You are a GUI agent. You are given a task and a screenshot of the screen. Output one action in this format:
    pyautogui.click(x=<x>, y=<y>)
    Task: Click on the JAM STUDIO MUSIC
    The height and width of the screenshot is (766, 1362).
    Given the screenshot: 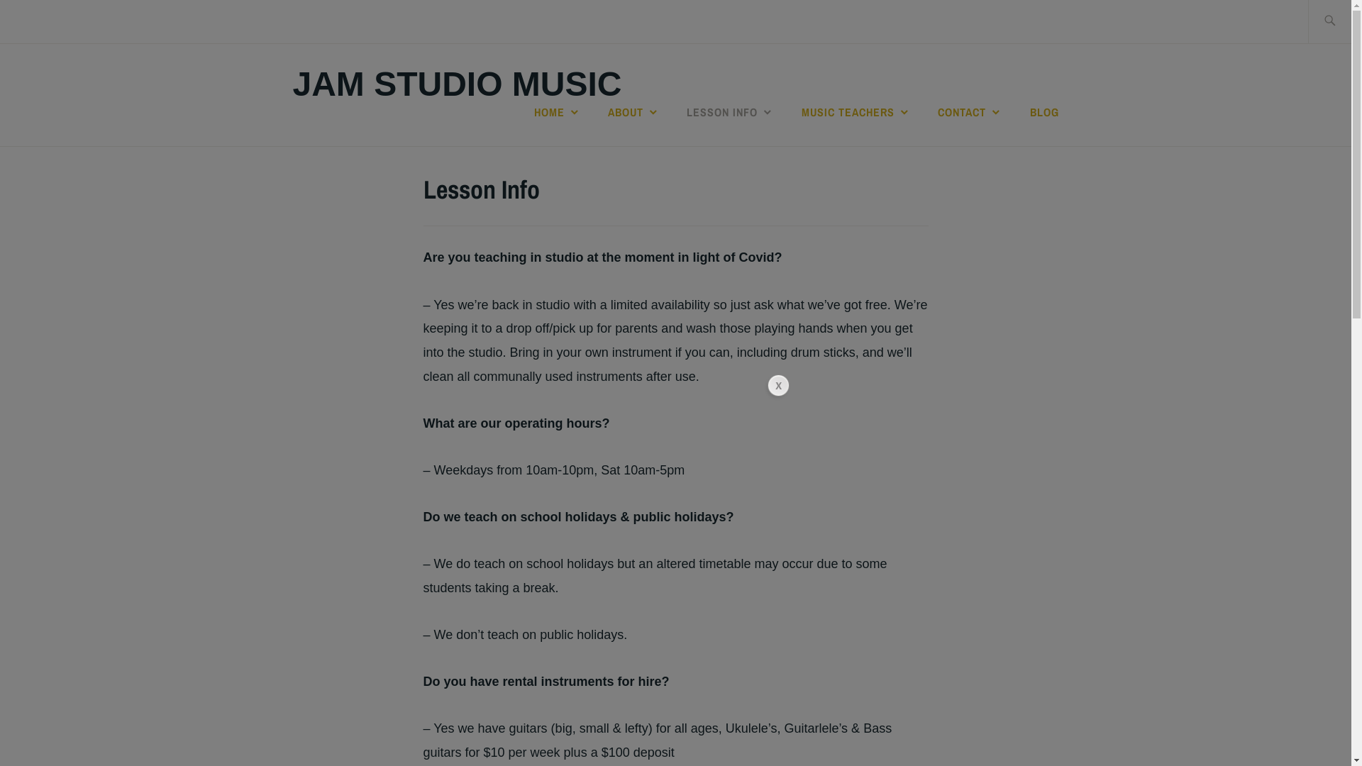 What is the action you would take?
    pyautogui.click(x=457, y=84)
    